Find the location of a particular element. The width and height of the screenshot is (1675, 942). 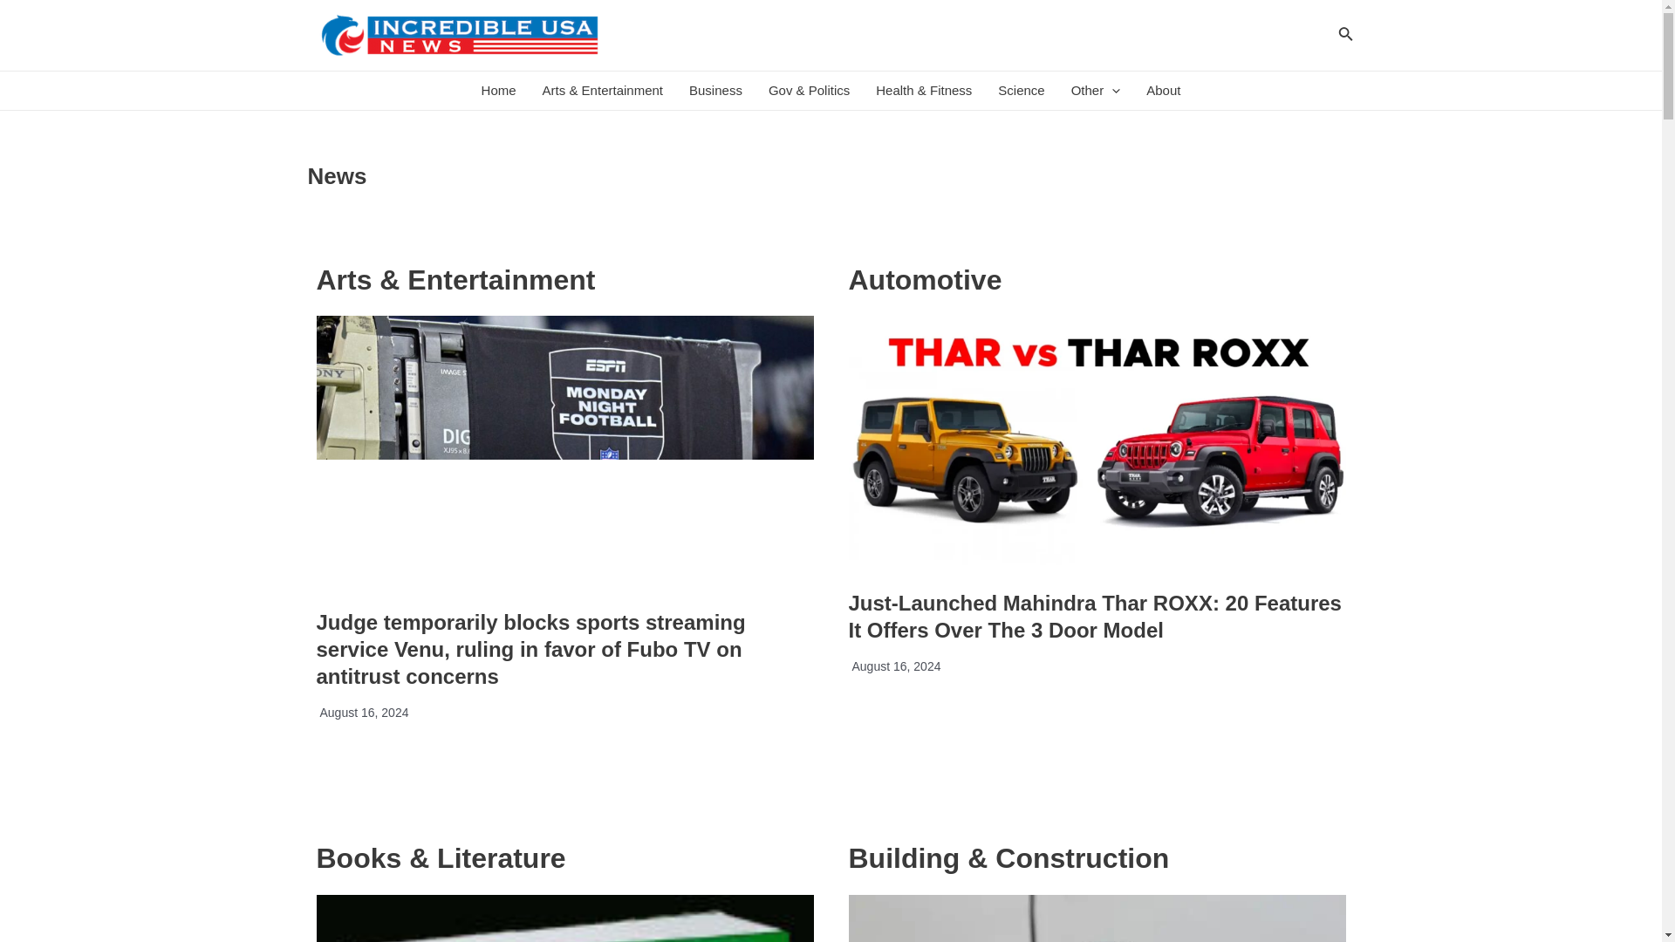

Business is located at coordinates (715, 91).